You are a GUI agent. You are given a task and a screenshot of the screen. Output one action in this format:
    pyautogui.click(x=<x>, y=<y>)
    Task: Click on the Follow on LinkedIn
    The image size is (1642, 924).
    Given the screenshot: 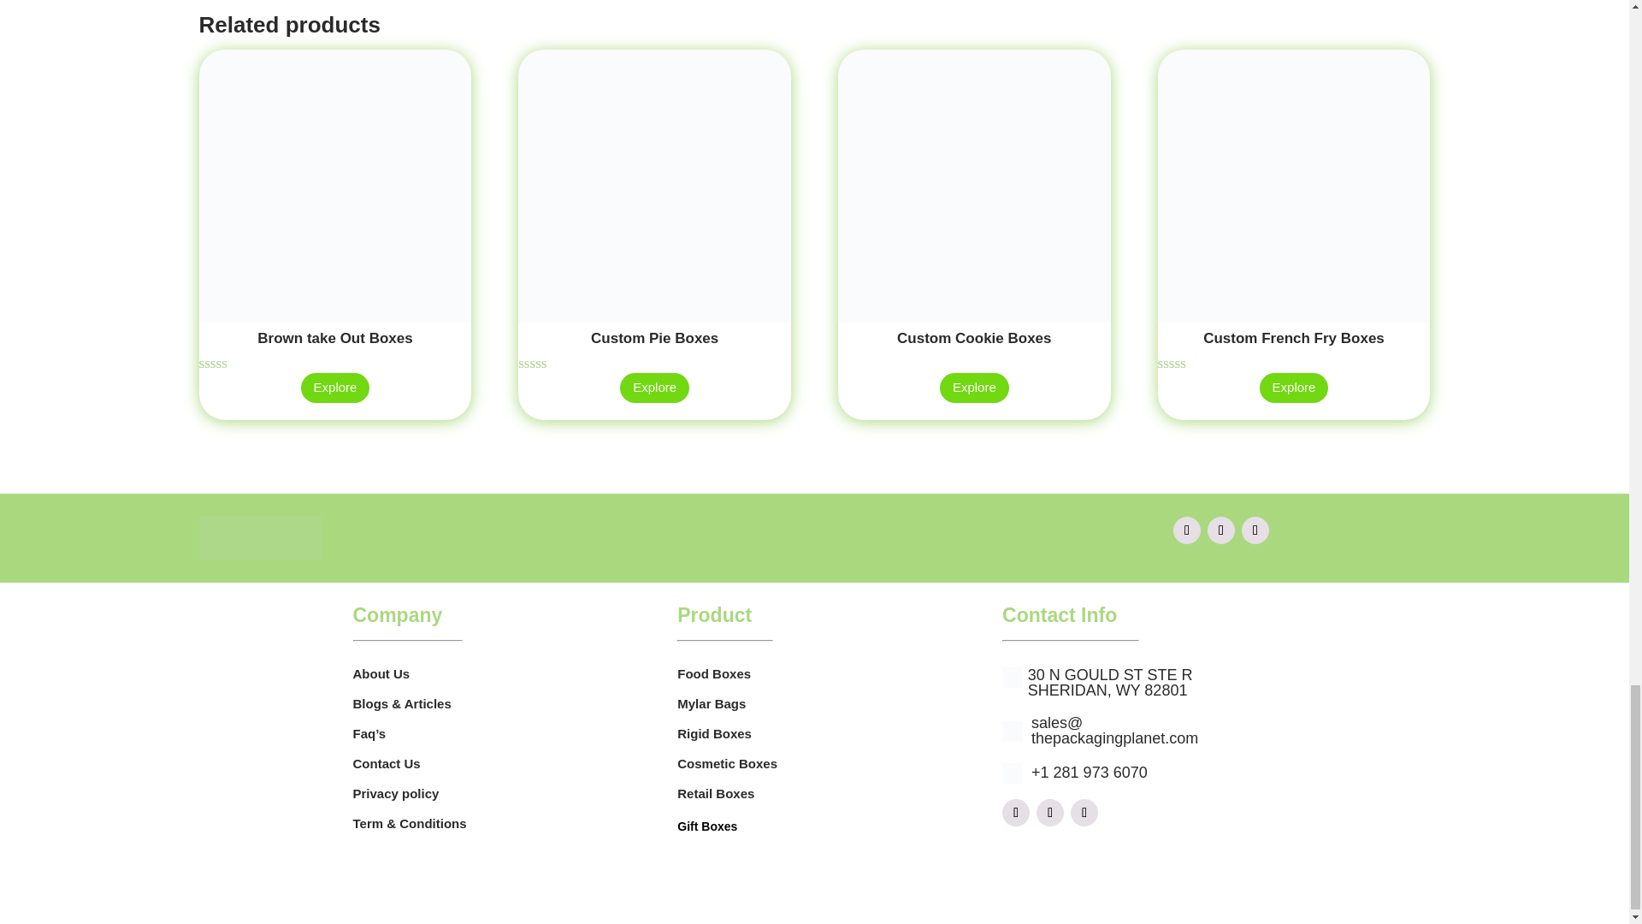 What is the action you would take?
    pyautogui.click(x=1084, y=813)
    